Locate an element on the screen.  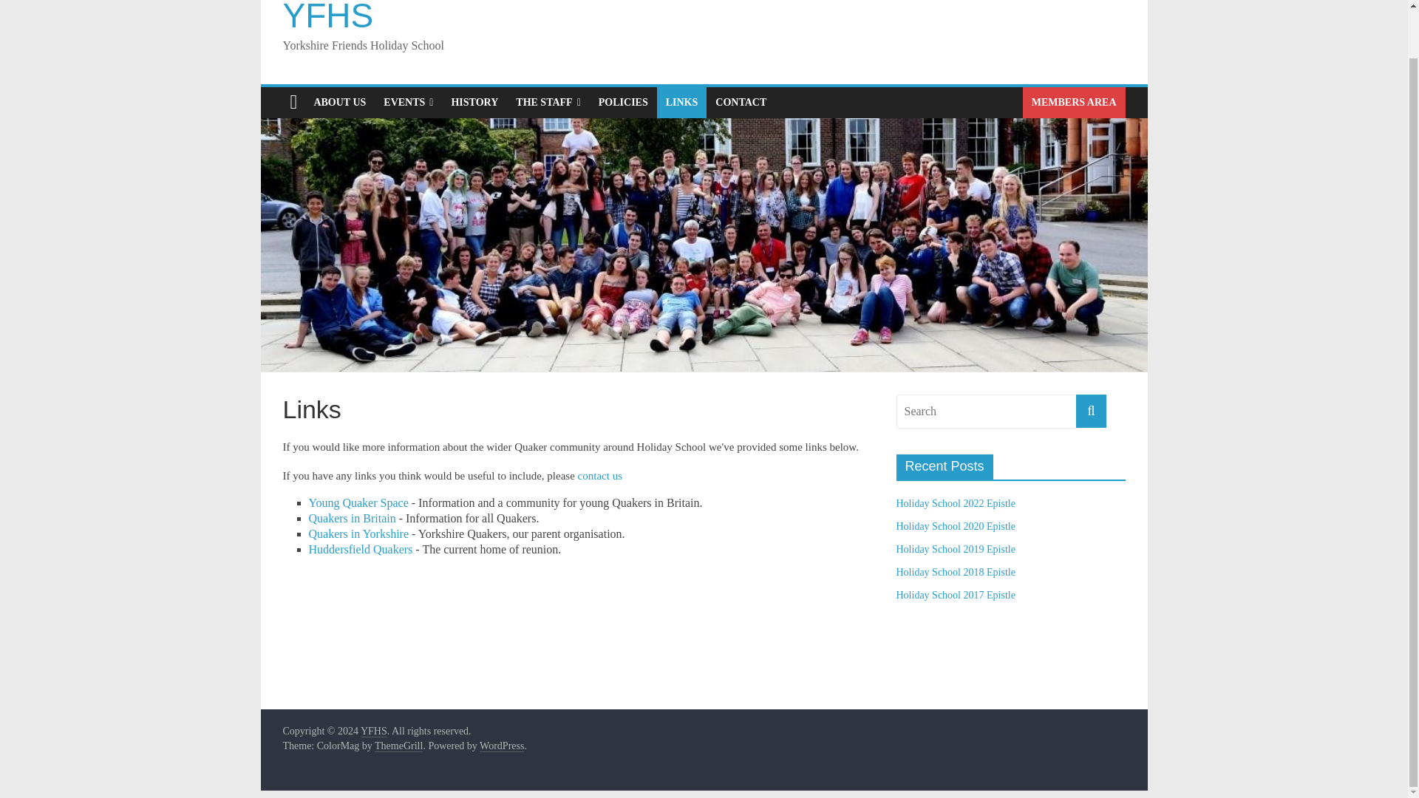
Quakers in Britain is located at coordinates (352, 518).